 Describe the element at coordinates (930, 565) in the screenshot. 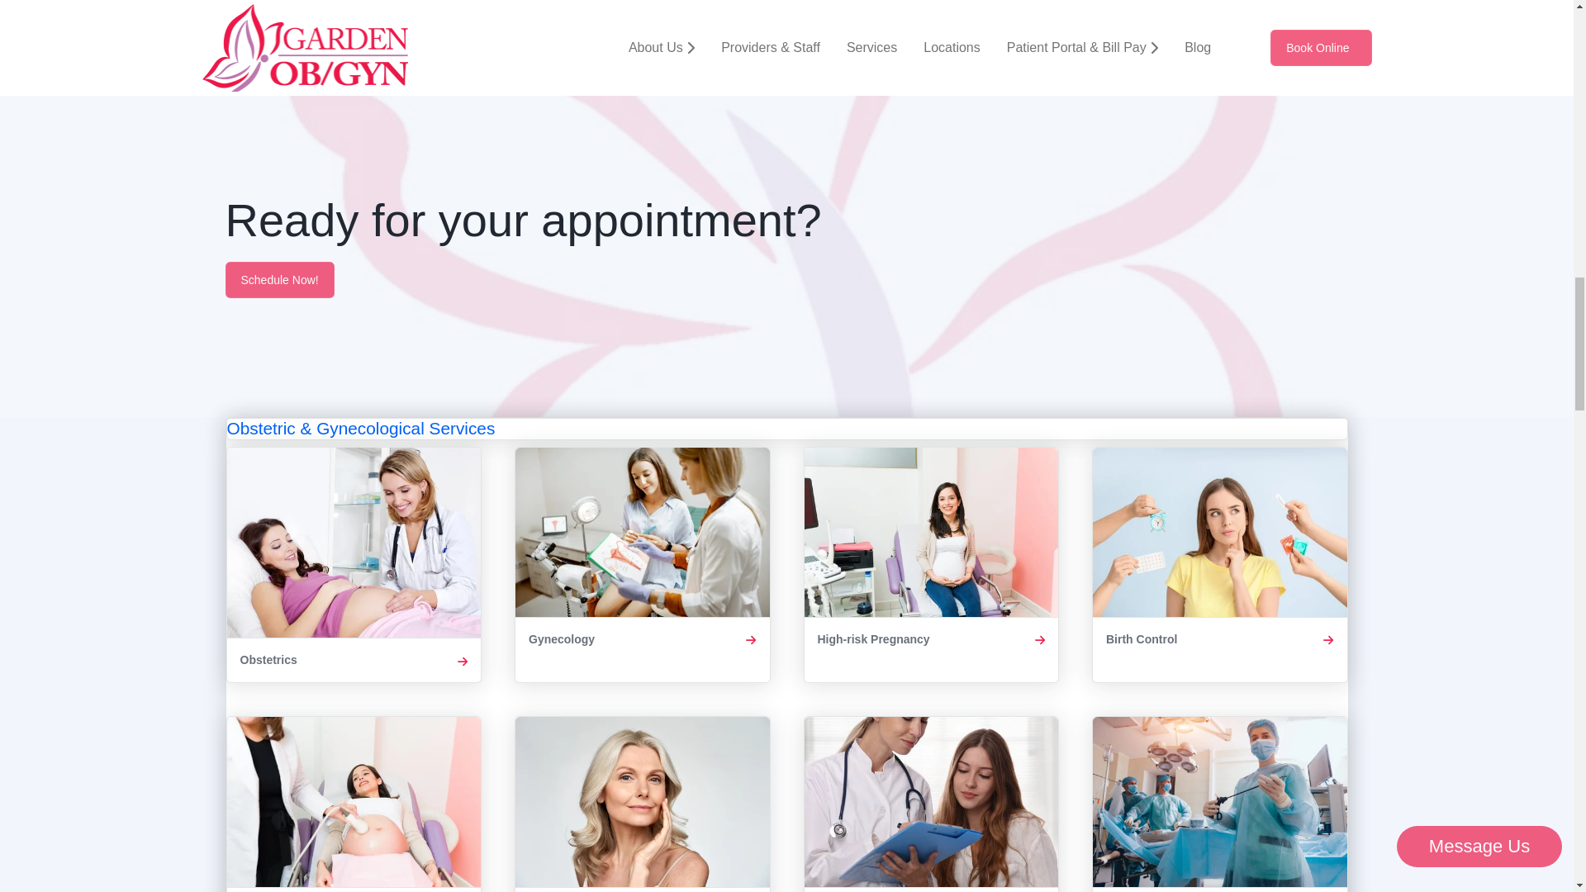

I see `High-risk Pregnancy` at that location.